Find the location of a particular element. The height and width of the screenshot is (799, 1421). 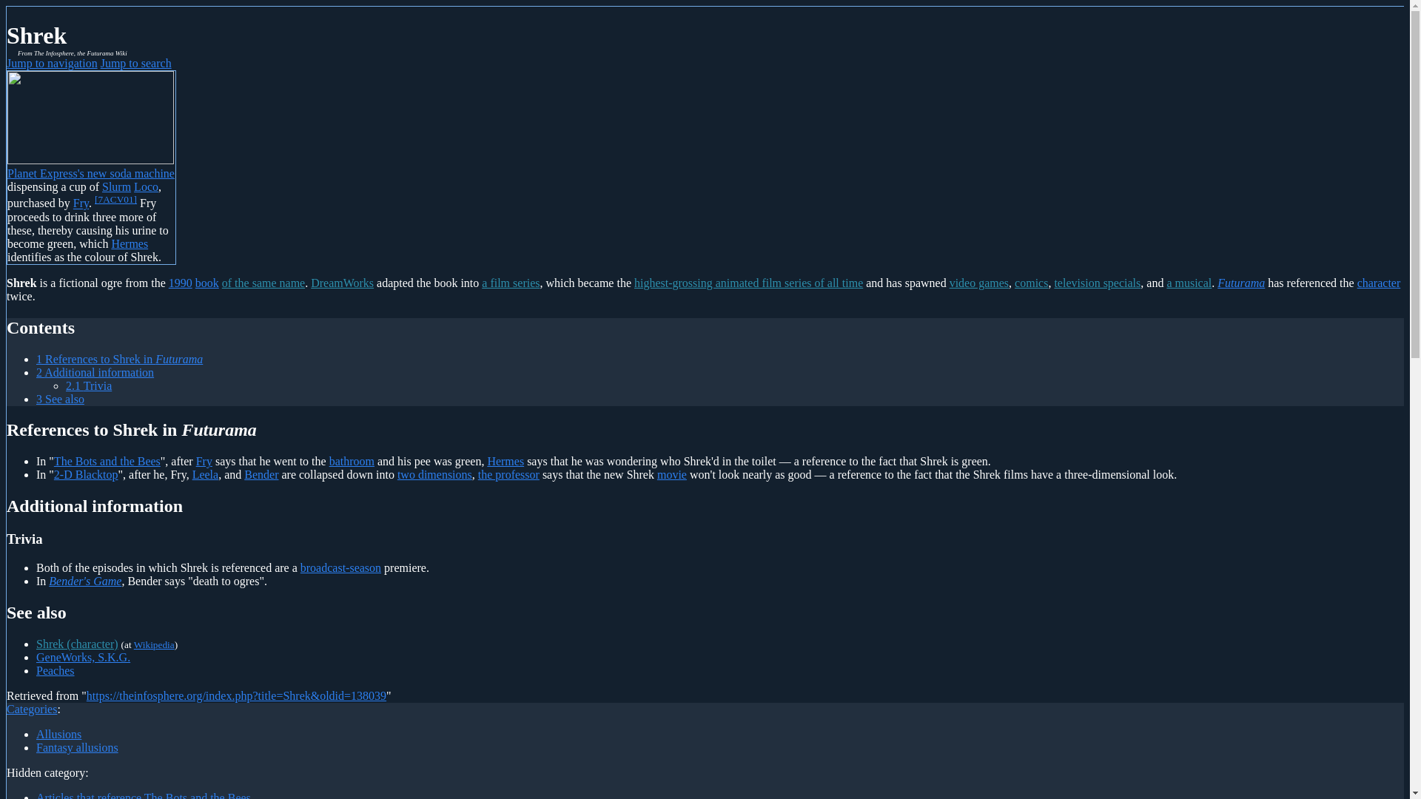

2 Additional information is located at coordinates (95, 371).